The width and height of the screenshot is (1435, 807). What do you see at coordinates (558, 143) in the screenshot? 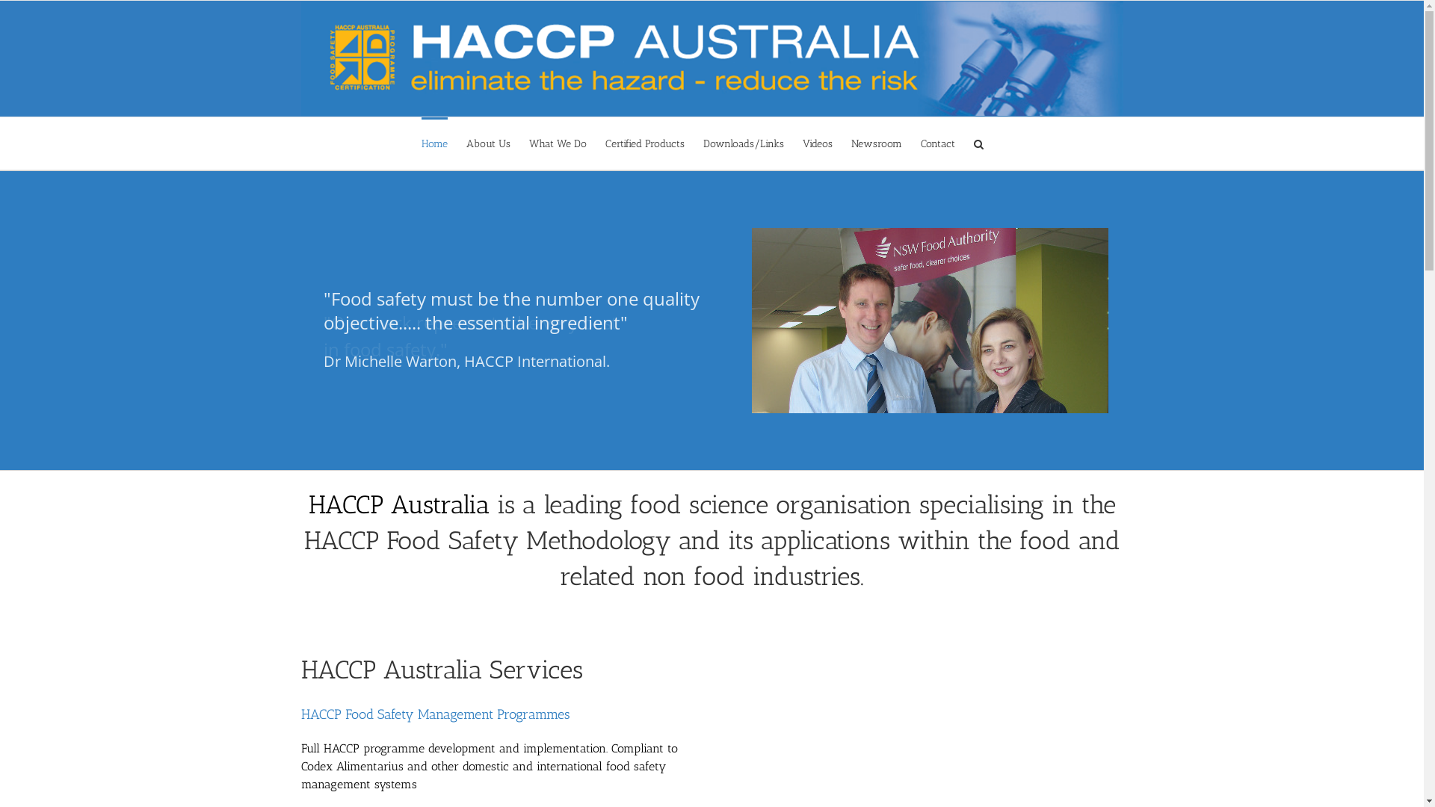
I see `What We Do` at bounding box center [558, 143].